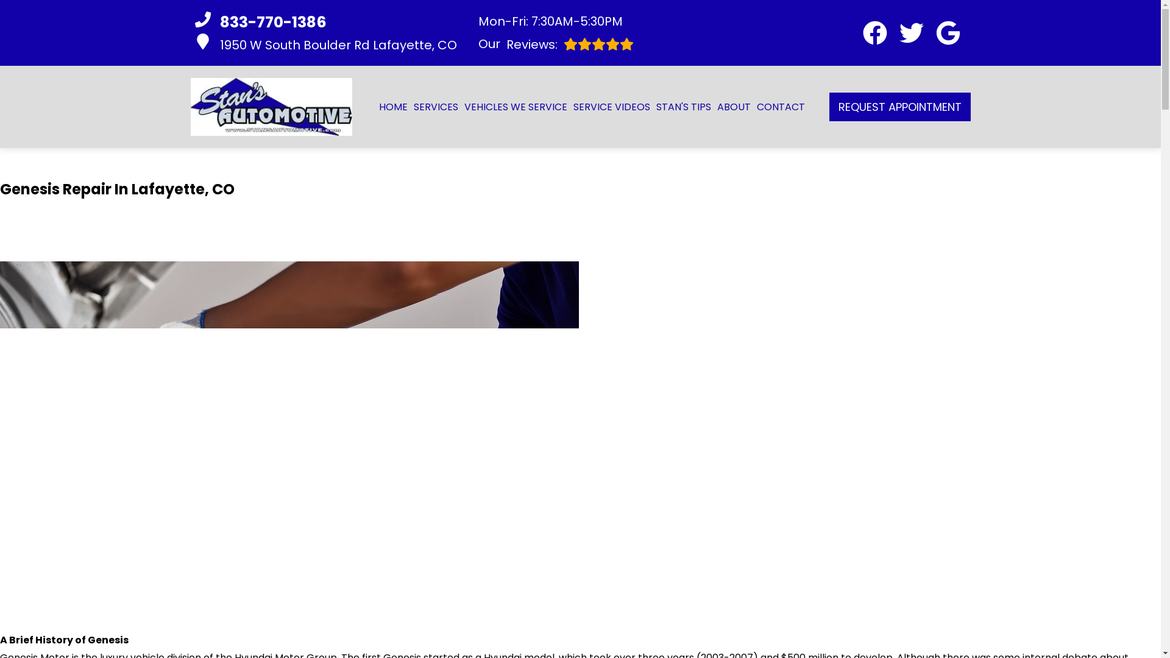 This screenshot has height=658, width=1170. Describe the element at coordinates (912, 33) in the screenshot. I see `HOME` at that location.